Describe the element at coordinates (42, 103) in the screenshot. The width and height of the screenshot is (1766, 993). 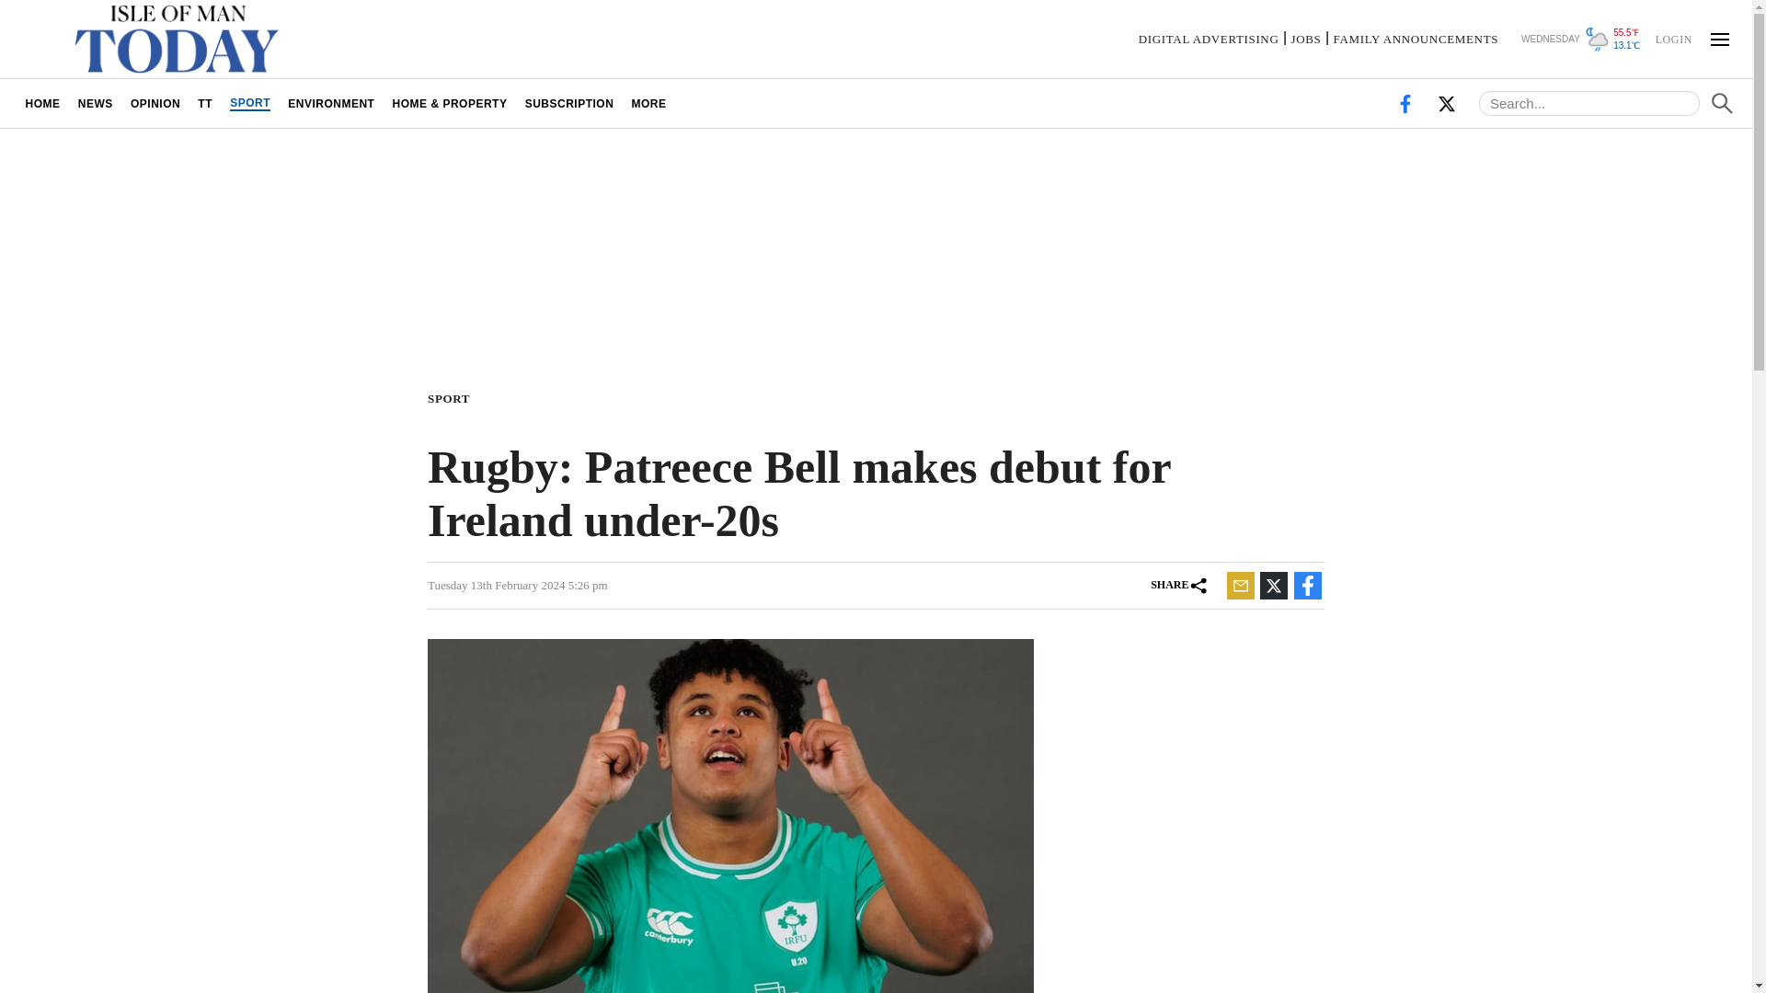
I see `HOME` at that location.